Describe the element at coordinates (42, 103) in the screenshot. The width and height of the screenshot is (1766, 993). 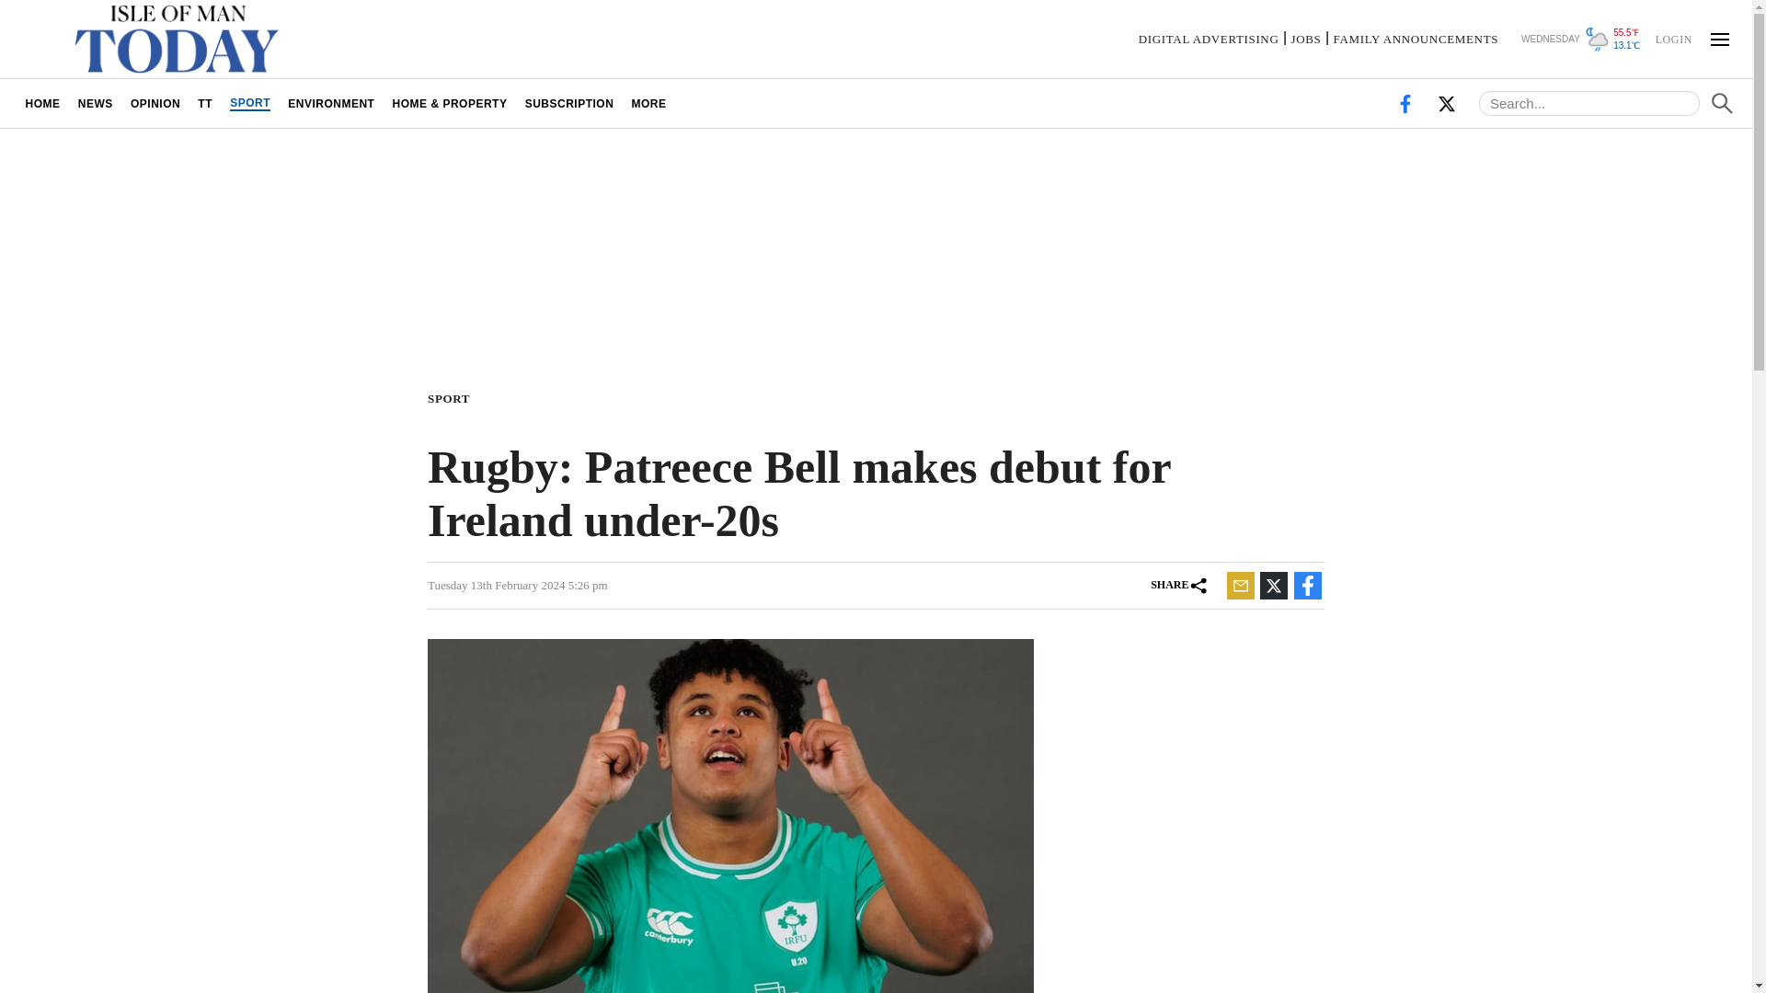
I see `HOME` at that location.